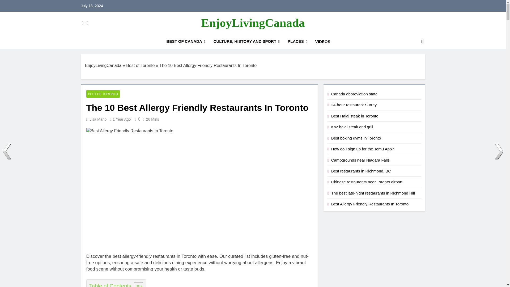 The image size is (510, 287). What do you see at coordinates (103, 94) in the screenshot?
I see `BEST OF TORONTO` at bounding box center [103, 94].